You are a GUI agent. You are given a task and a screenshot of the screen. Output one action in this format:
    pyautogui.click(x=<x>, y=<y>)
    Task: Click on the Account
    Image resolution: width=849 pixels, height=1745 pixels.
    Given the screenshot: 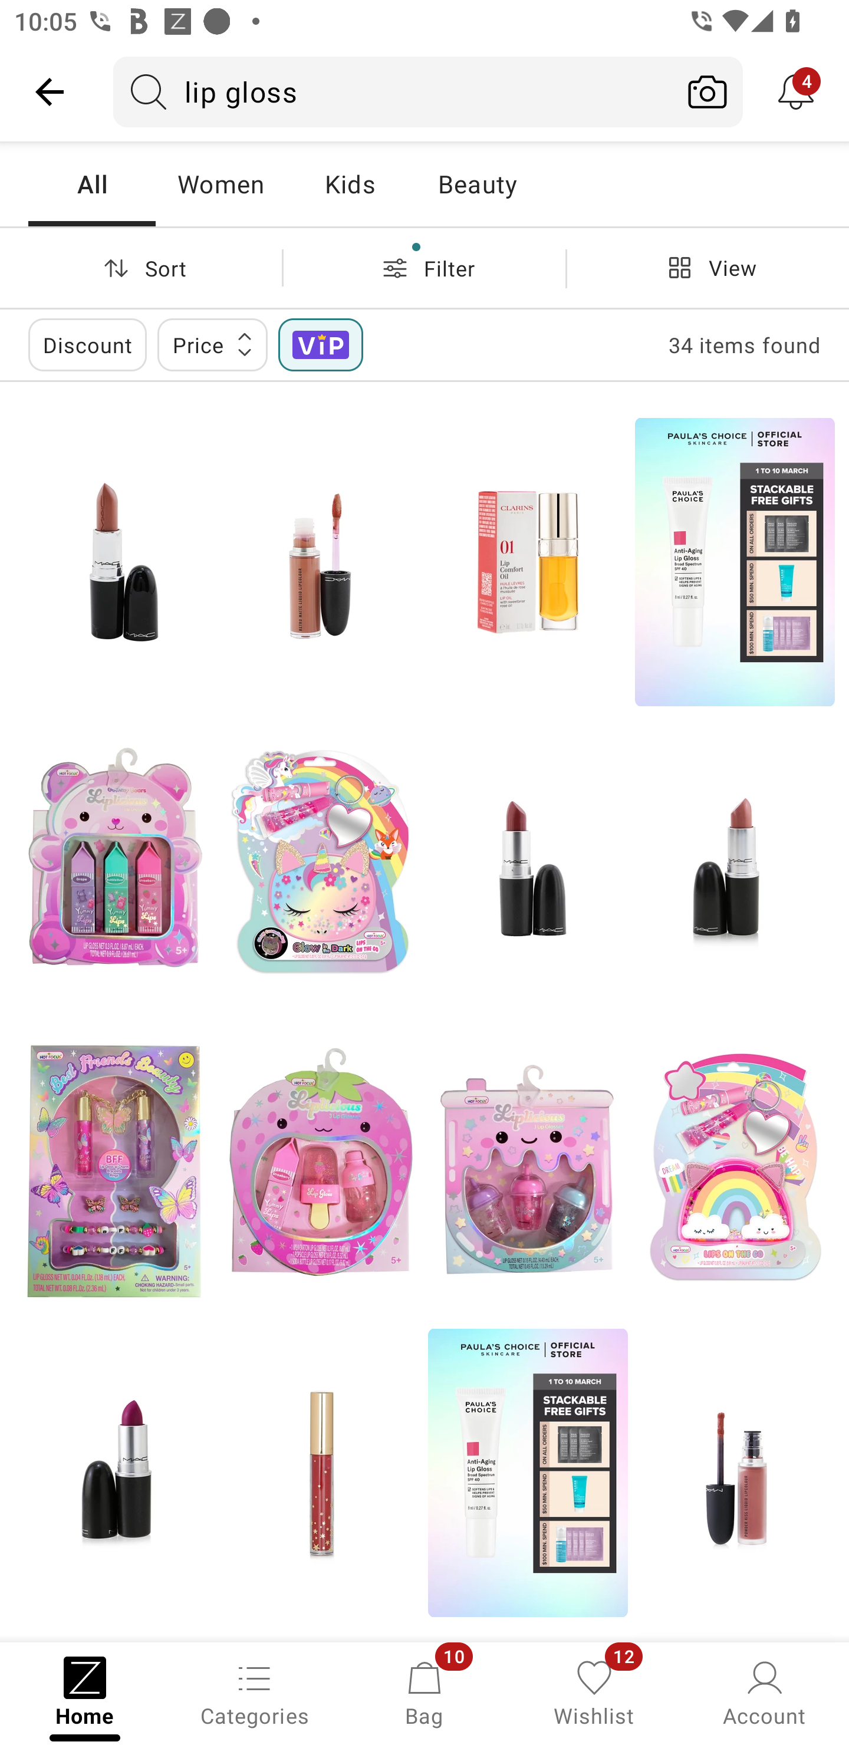 What is the action you would take?
    pyautogui.click(x=764, y=1692)
    